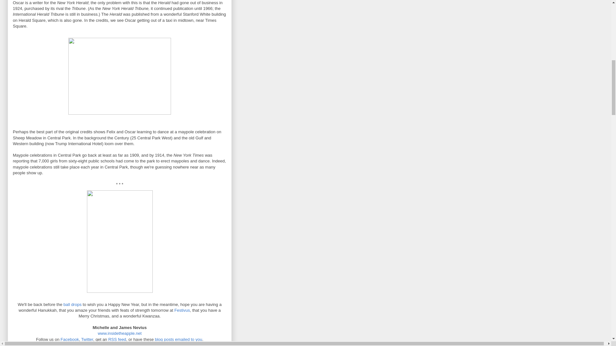 Image resolution: width=616 pixels, height=346 pixels. What do you see at coordinates (72, 304) in the screenshot?
I see `ball drops` at bounding box center [72, 304].